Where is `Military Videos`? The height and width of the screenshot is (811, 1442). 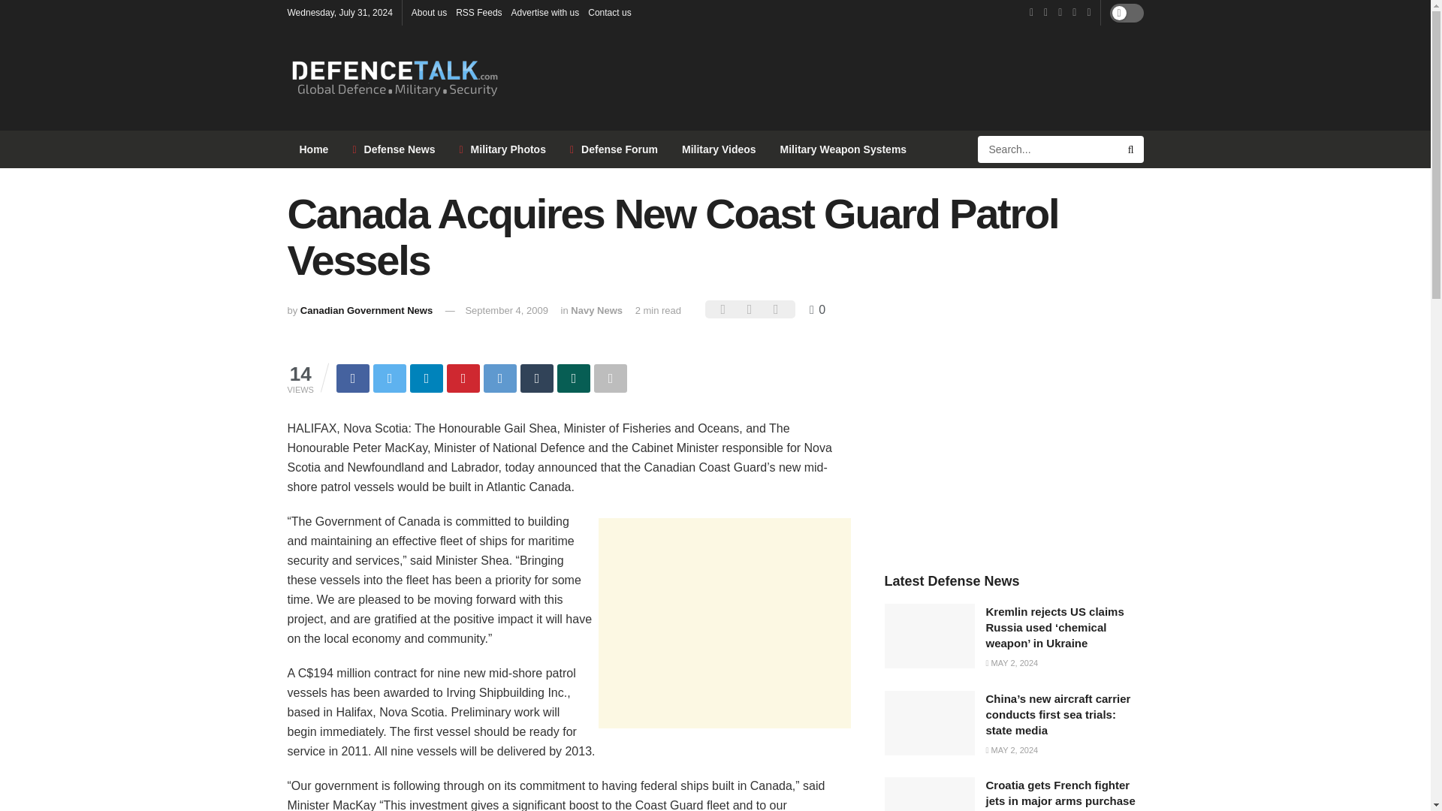
Military Videos is located at coordinates (719, 149).